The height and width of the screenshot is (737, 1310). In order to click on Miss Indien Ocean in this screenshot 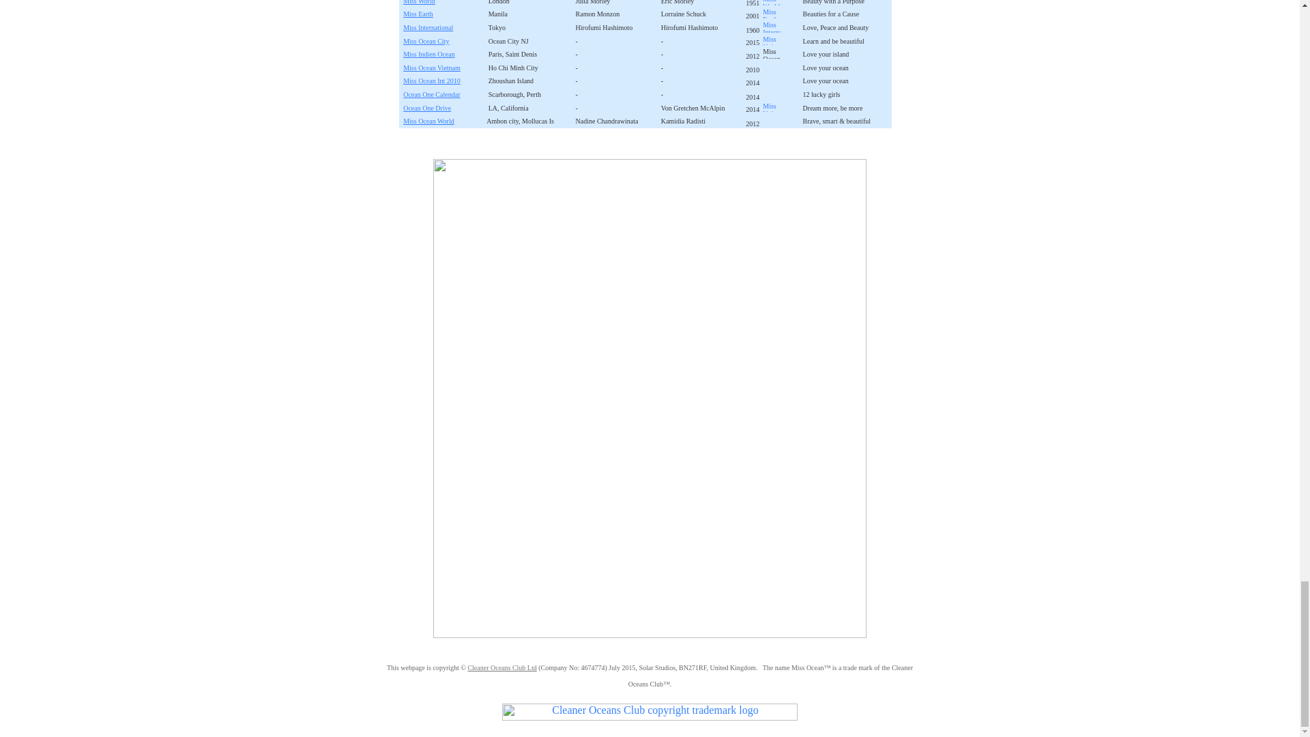, I will do `click(428, 54)`.